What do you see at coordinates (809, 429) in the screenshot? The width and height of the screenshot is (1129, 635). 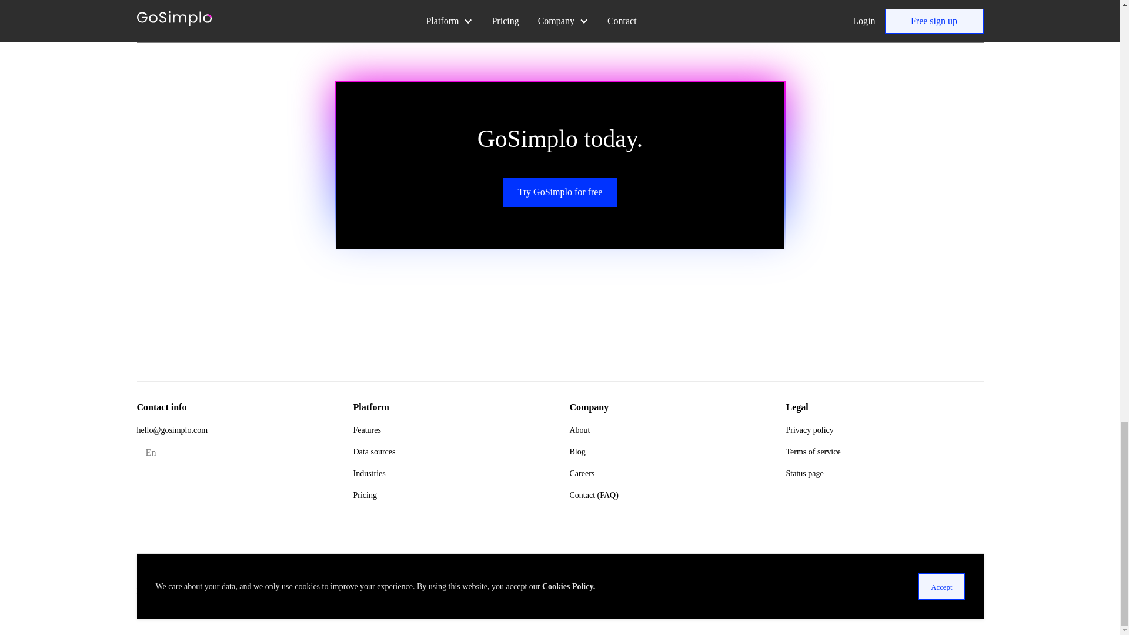 I see `Privacy policy` at bounding box center [809, 429].